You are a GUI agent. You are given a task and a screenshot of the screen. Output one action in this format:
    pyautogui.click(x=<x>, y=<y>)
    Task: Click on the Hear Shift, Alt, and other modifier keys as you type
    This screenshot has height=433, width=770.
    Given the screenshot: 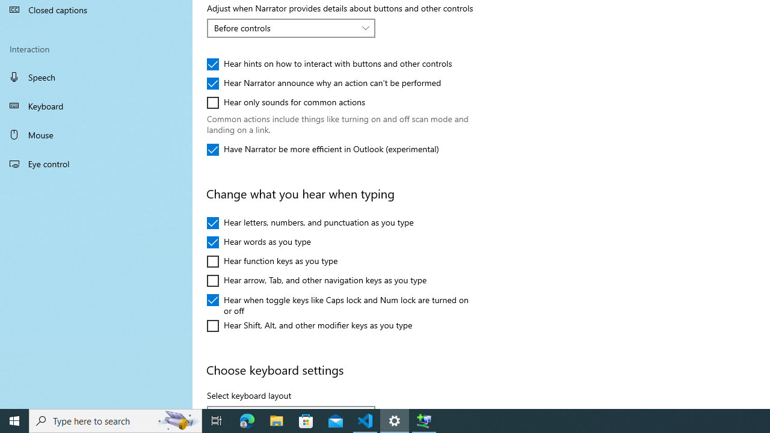 What is the action you would take?
    pyautogui.click(x=310, y=326)
    